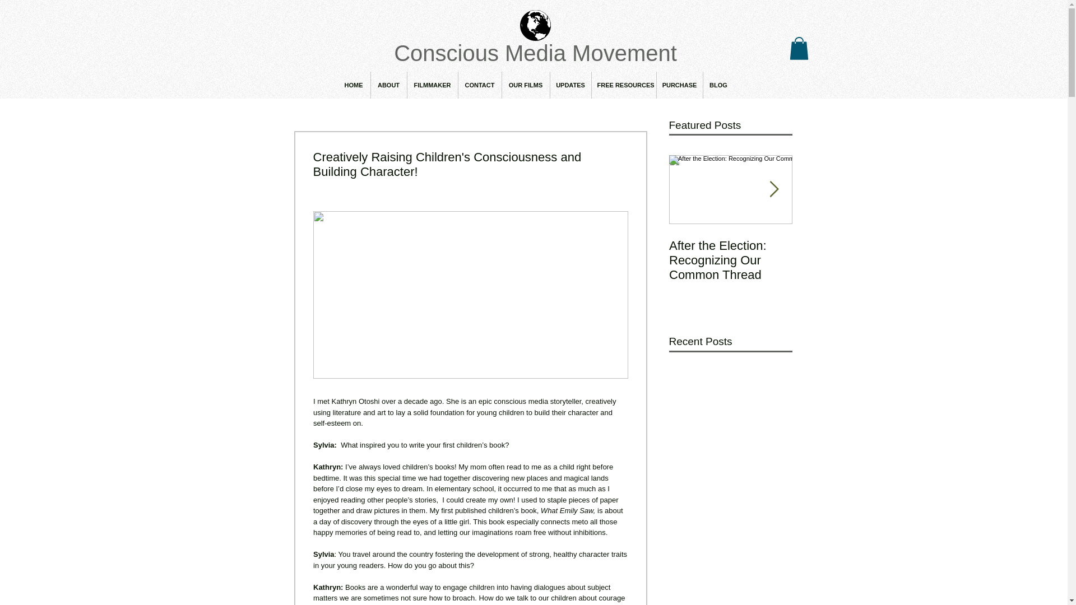 This screenshot has height=605, width=1076. What do you see at coordinates (731, 260) in the screenshot?
I see `After the Election: Recognizing Our Common Thread` at bounding box center [731, 260].